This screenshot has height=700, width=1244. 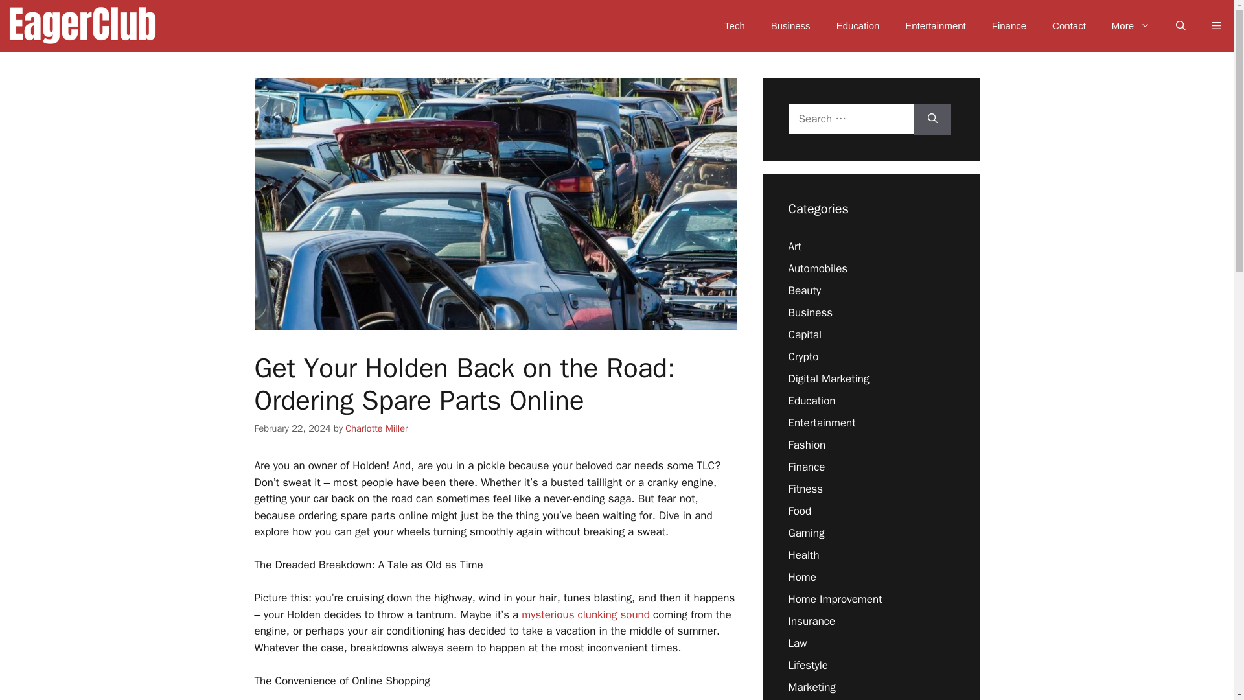 What do you see at coordinates (790, 26) in the screenshot?
I see `Business` at bounding box center [790, 26].